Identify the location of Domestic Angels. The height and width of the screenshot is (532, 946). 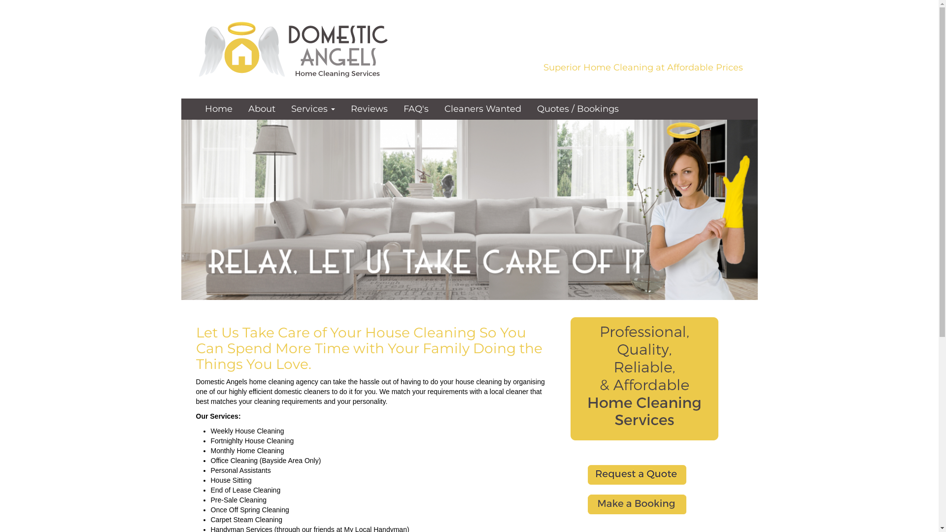
(295, 49).